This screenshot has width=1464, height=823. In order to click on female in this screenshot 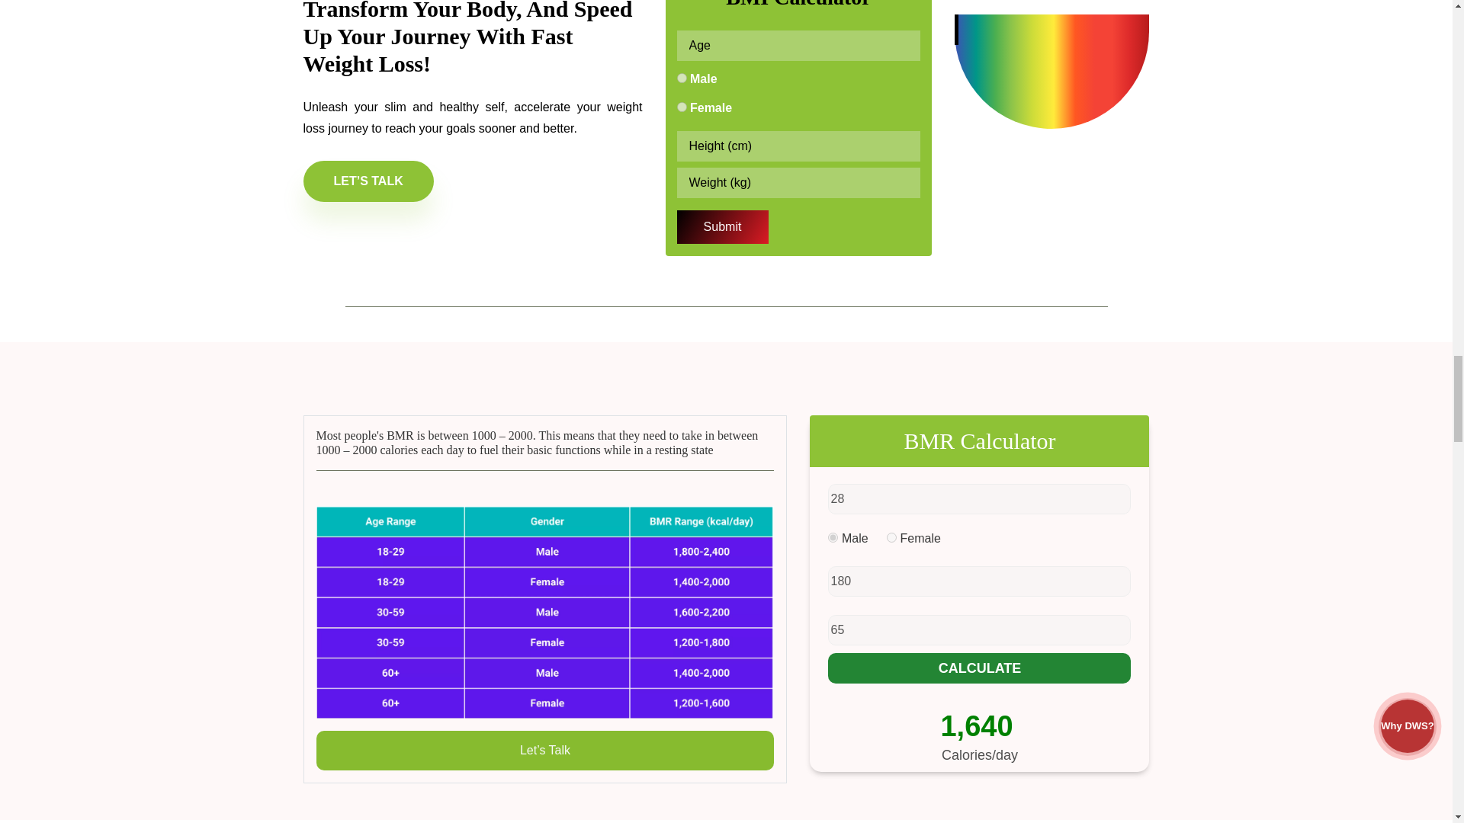, I will do `click(891, 536)`.